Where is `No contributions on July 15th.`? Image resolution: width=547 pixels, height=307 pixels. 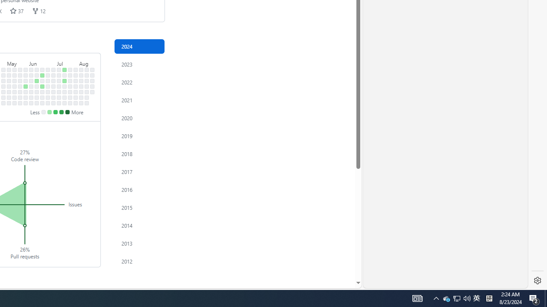 No contributions on July 15th. is located at coordinates (65, 75).